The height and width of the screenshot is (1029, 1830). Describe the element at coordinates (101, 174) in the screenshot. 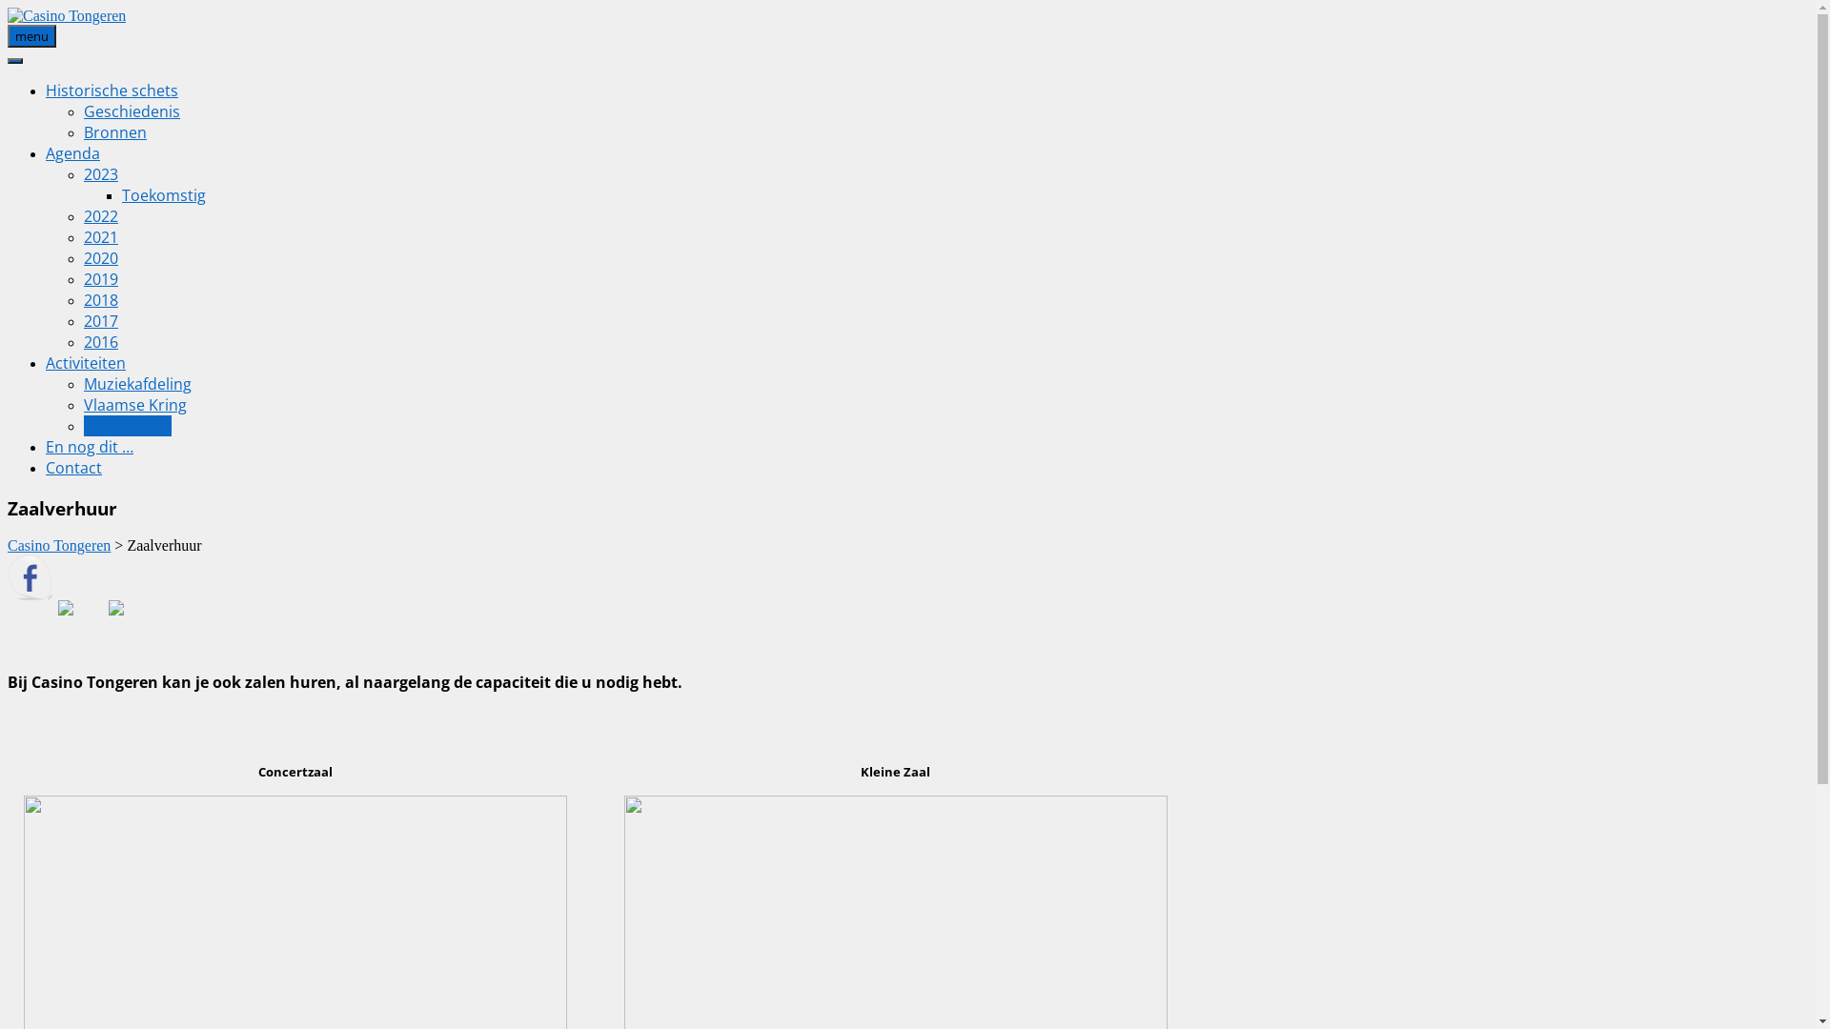

I see `2023` at that location.